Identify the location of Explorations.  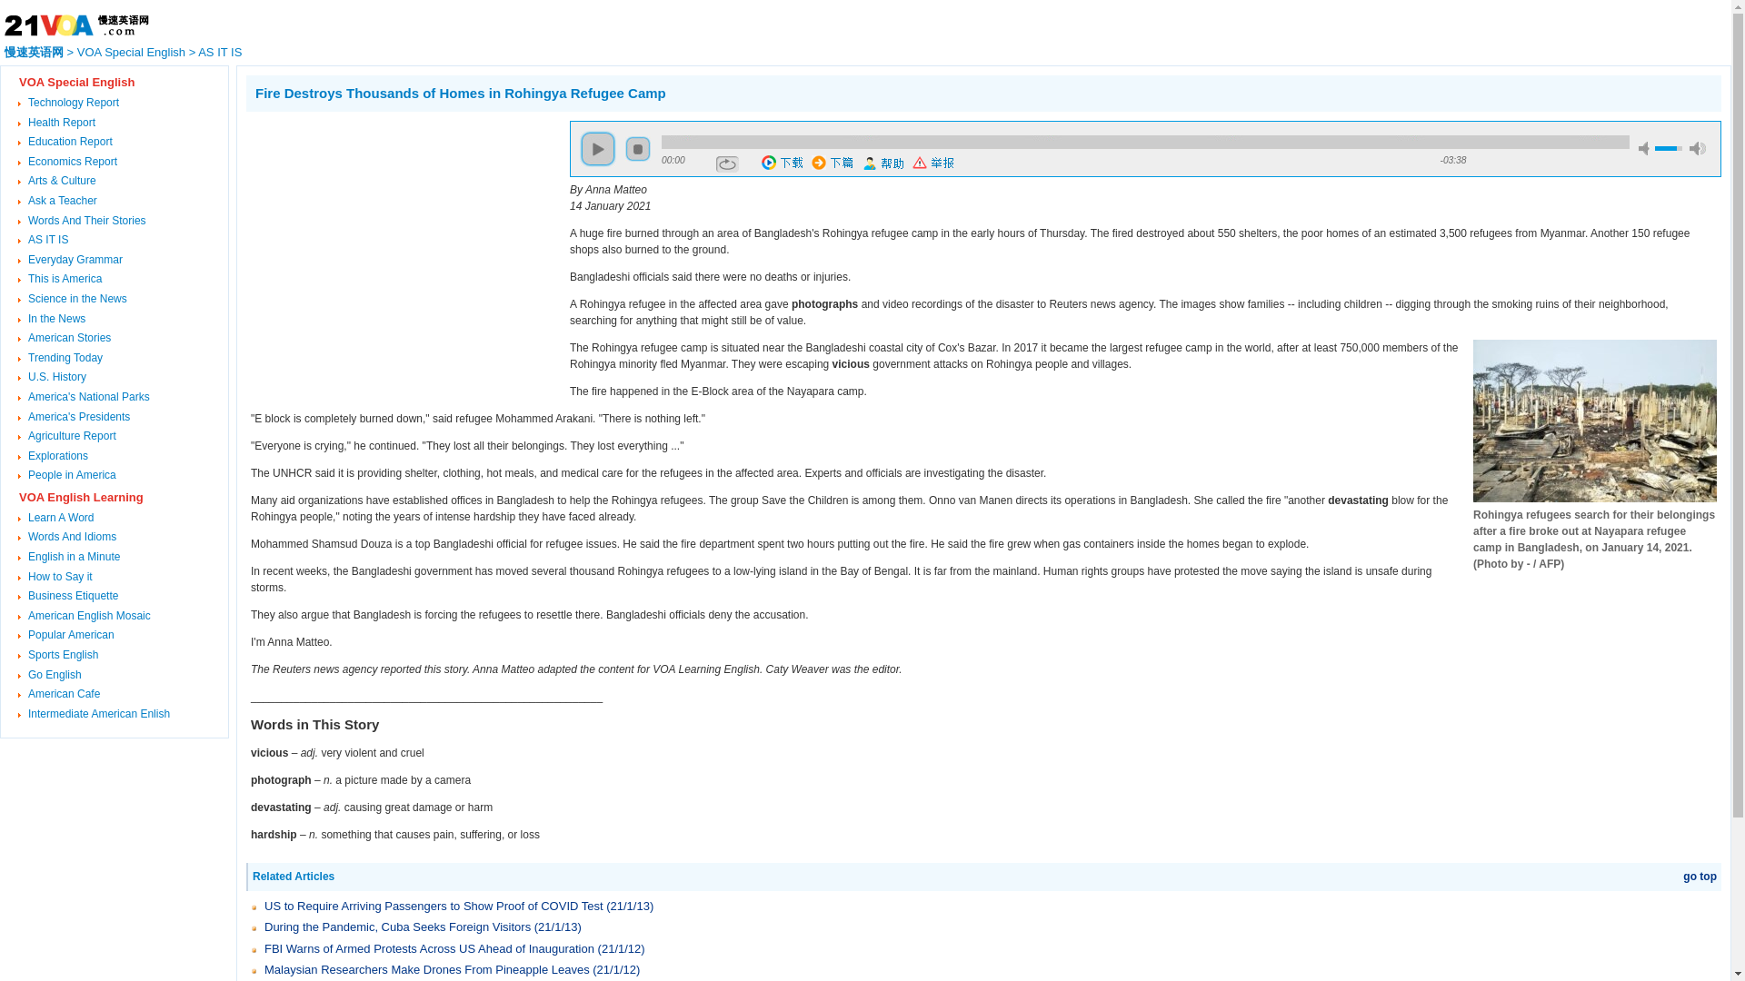
(58, 455).